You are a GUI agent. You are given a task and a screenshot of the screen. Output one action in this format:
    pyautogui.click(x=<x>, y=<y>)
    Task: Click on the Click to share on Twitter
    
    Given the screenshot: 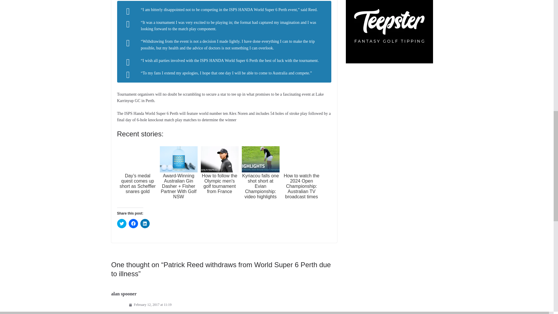 What is the action you would take?
    pyautogui.click(x=121, y=223)
    